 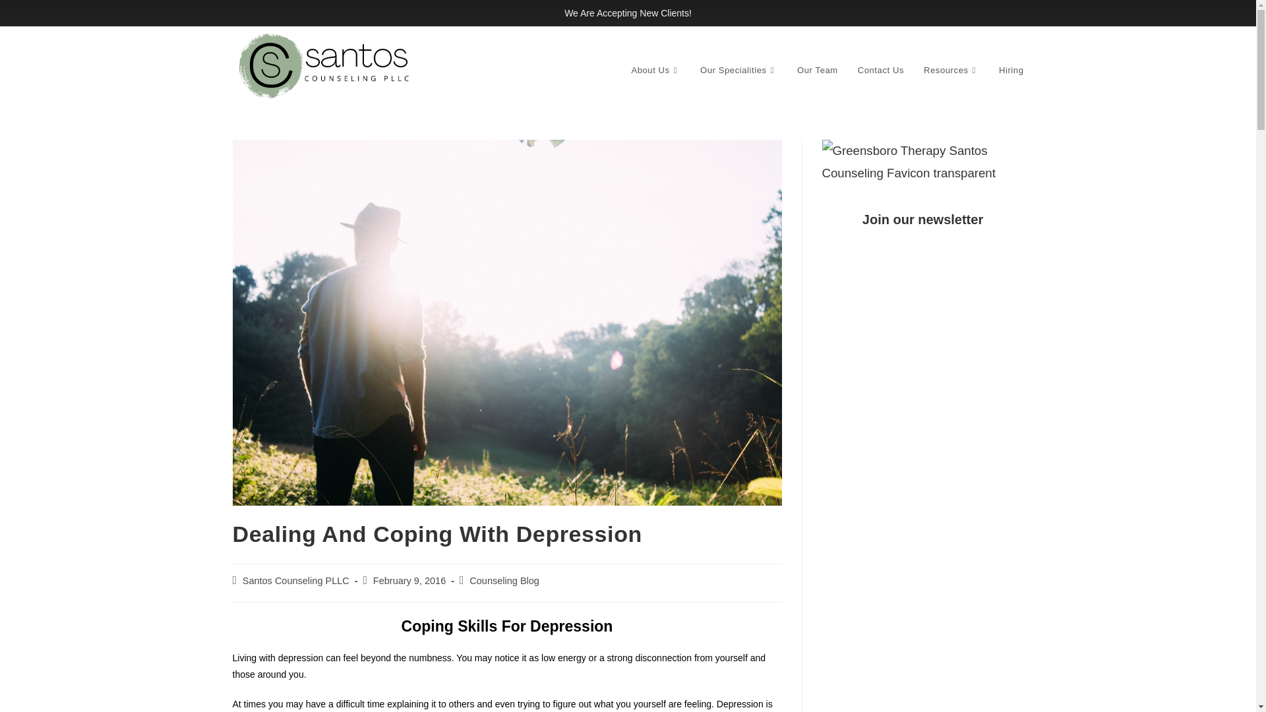 What do you see at coordinates (738, 70) in the screenshot?
I see `Our Specialities` at bounding box center [738, 70].